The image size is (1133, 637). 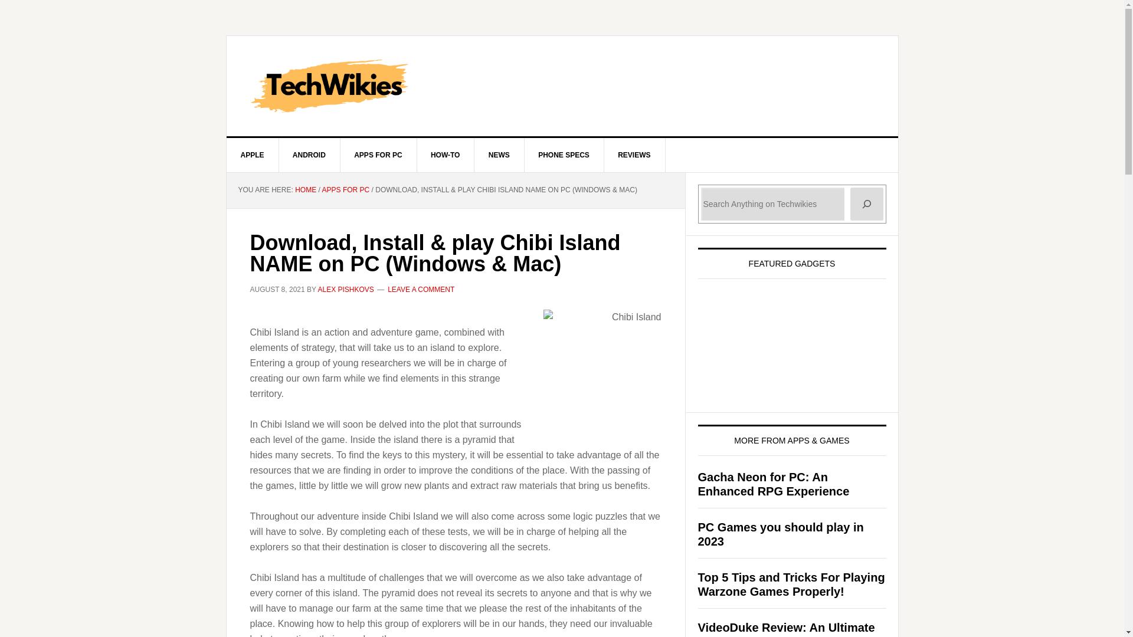 I want to click on APPS FOR PC, so click(x=378, y=155).